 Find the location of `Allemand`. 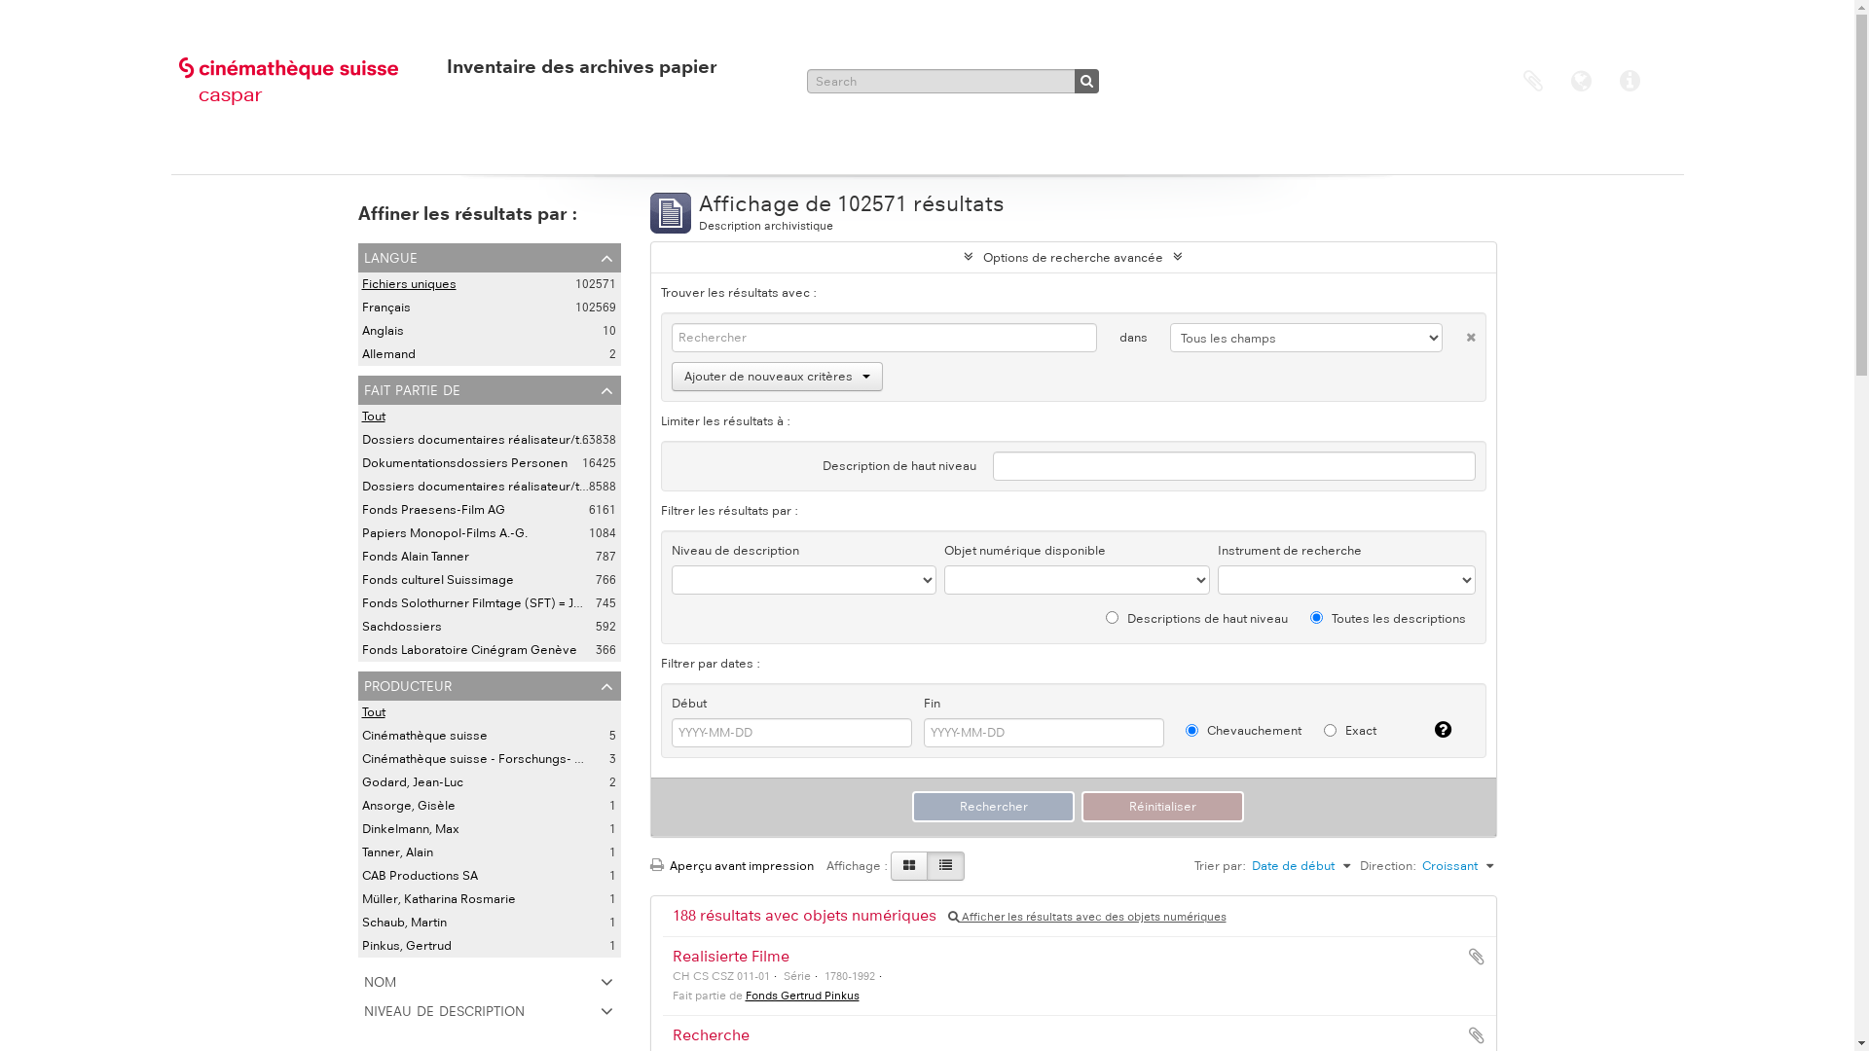

Allemand is located at coordinates (389, 354).